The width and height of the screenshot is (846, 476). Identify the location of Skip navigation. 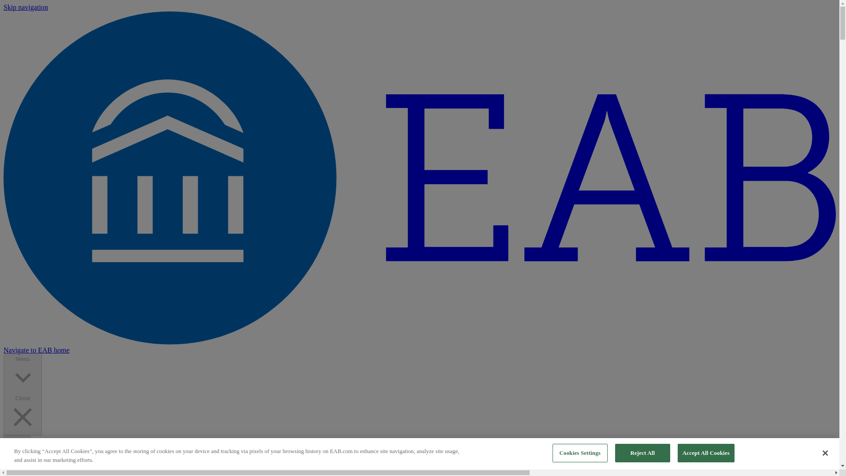
(26, 7).